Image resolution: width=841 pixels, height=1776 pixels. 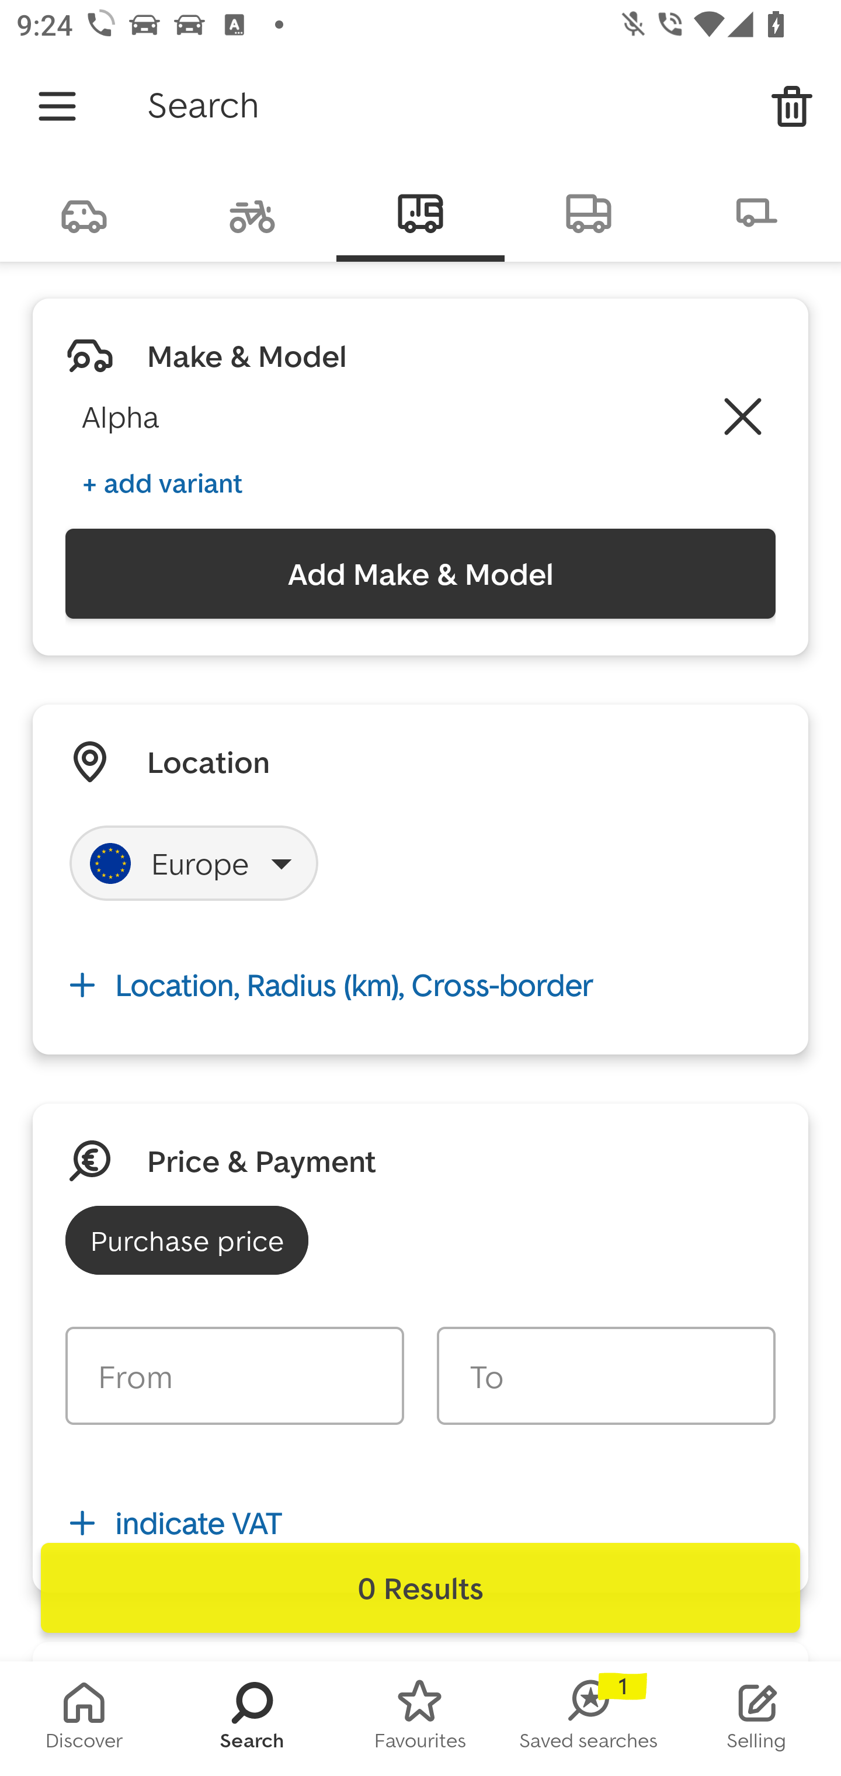 I want to click on Make & Model, so click(x=246, y=356).